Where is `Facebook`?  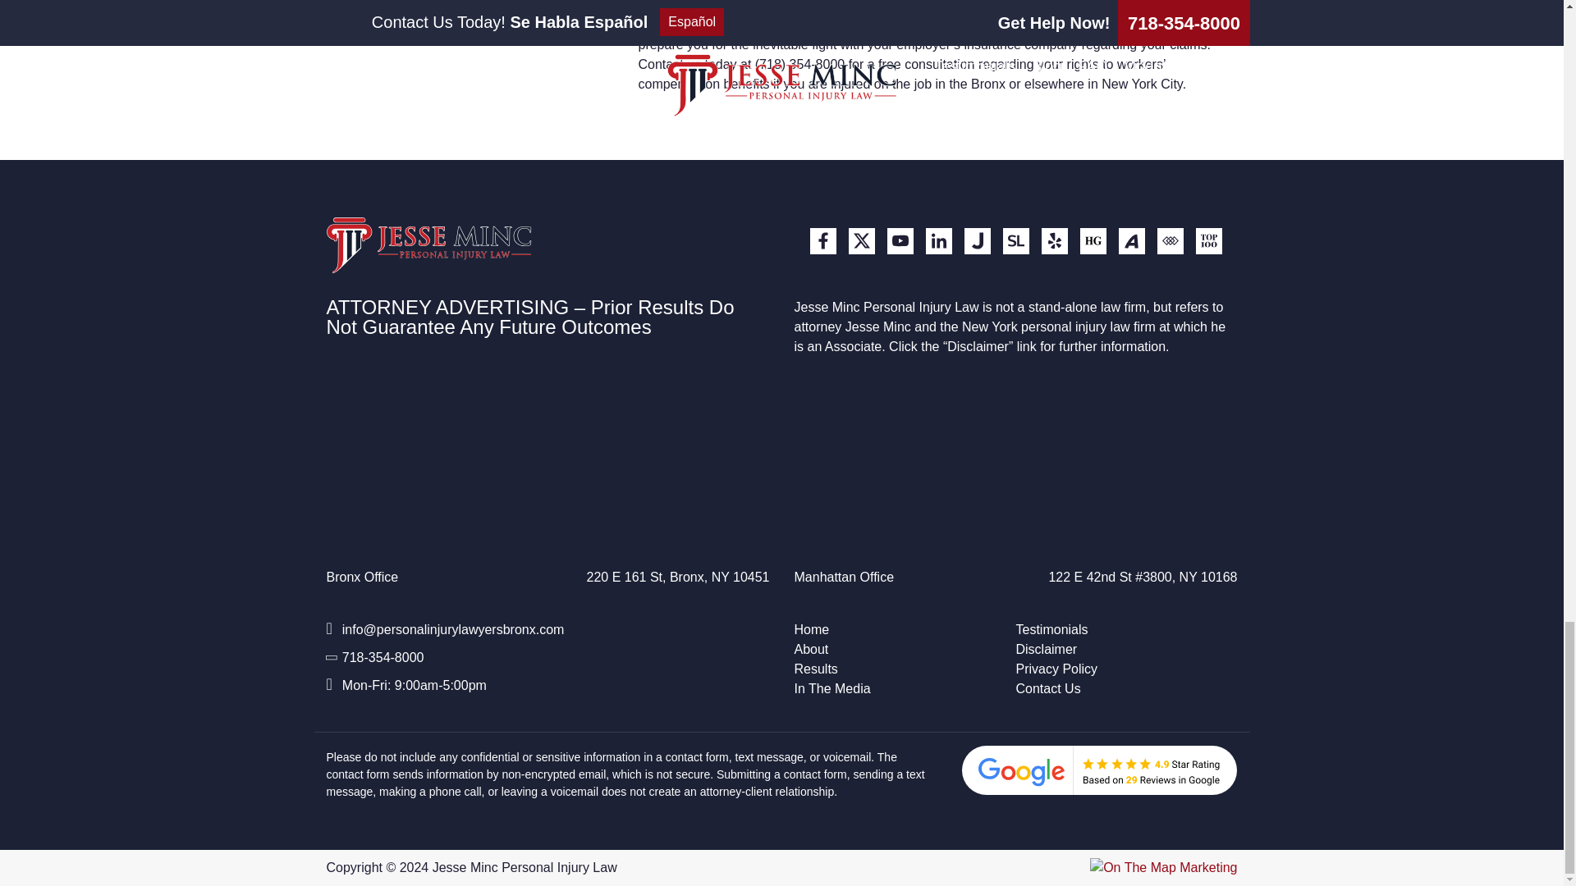
Facebook is located at coordinates (822, 240).